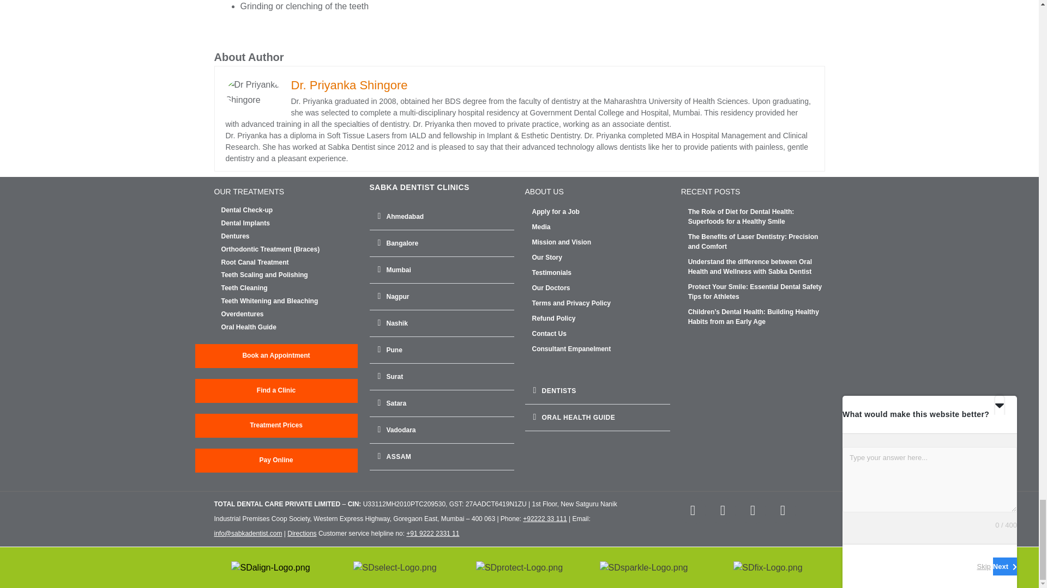 The height and width of the screenshot is (588, 1047). I want to click on Oral Health Guide, so click(290, 328).